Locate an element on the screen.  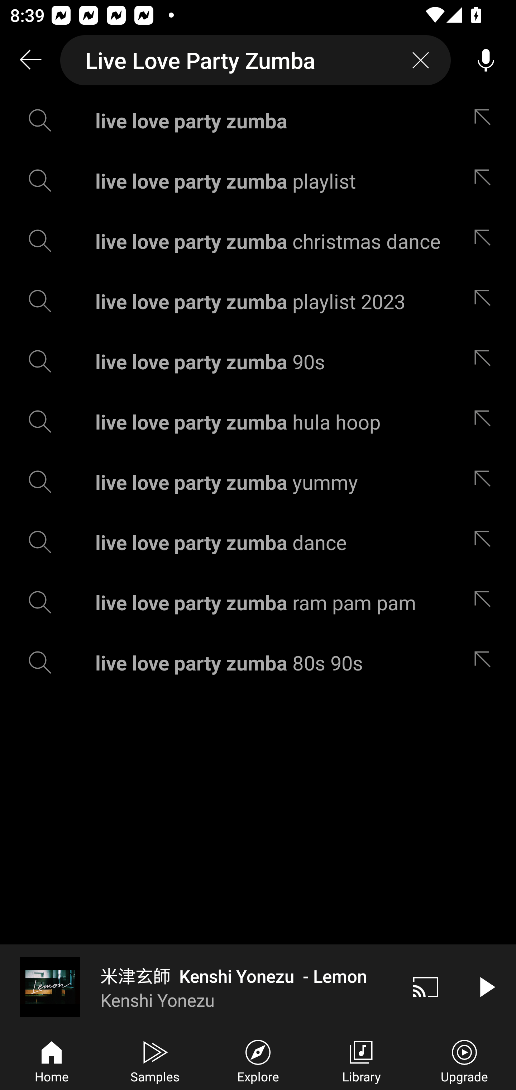
Clear search is located at coordinates (421, 60).